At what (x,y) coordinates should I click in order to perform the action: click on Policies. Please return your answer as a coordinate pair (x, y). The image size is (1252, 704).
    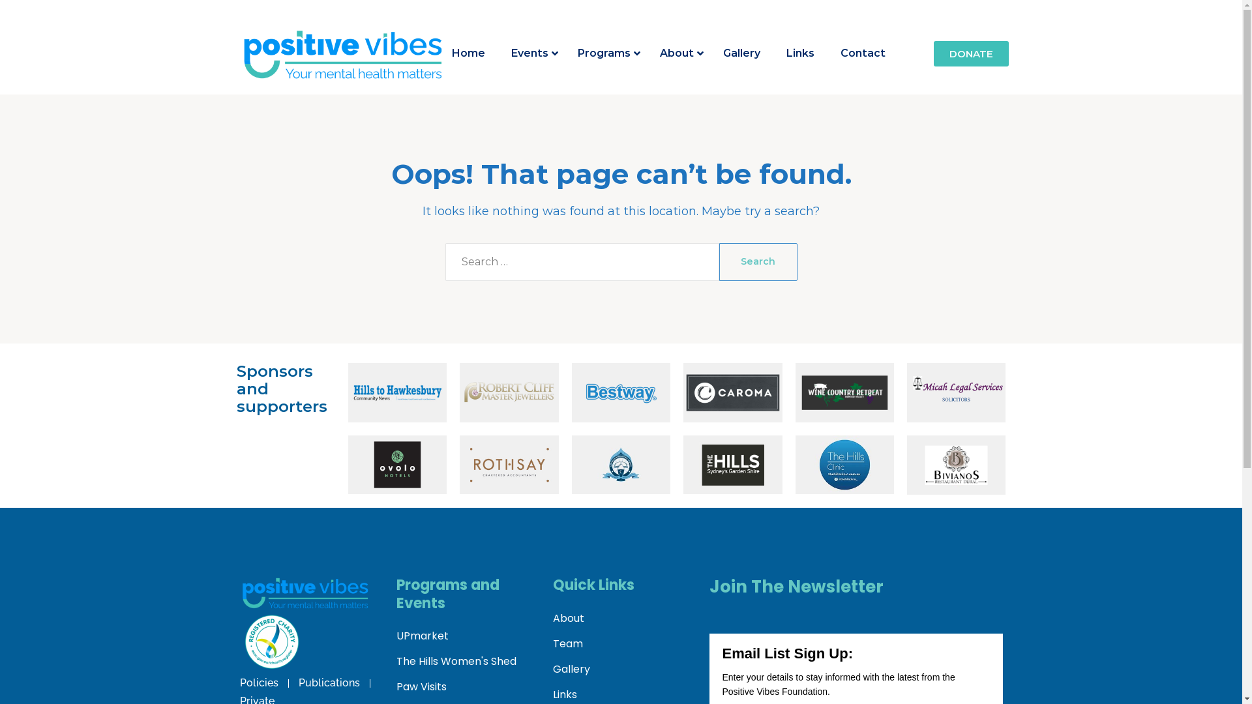
    Looking at the image, I should click on (260, 683).